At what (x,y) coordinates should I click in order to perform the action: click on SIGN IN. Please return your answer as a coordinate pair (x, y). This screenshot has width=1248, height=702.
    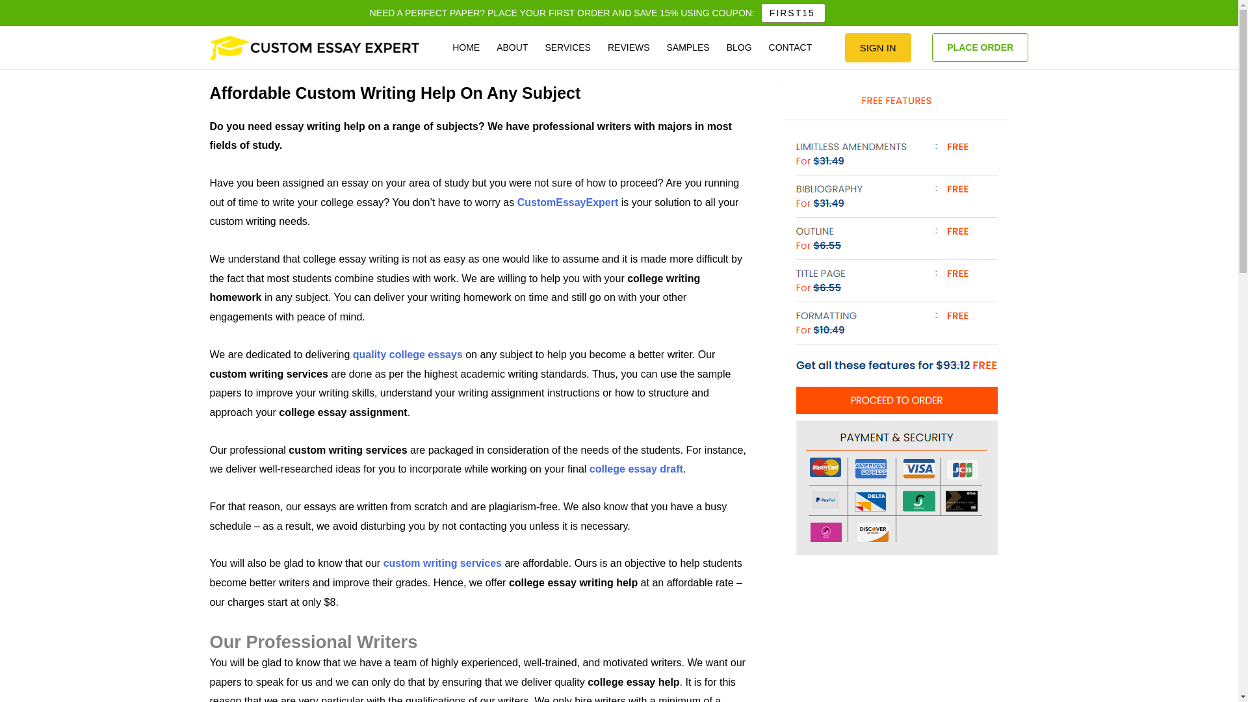
    Looking at the image, I should click on (877, 47).